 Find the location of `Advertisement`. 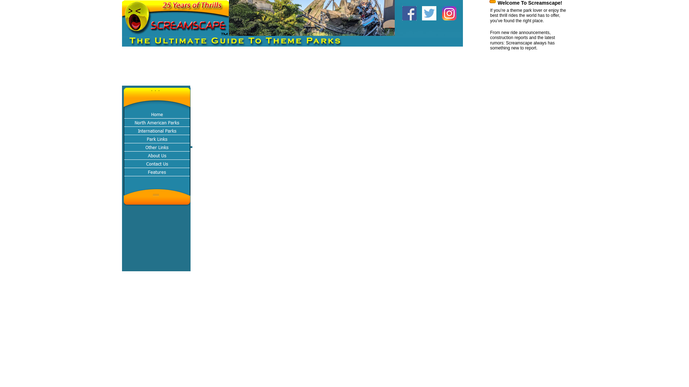

Advertisement is located at coordinates (252, 70).